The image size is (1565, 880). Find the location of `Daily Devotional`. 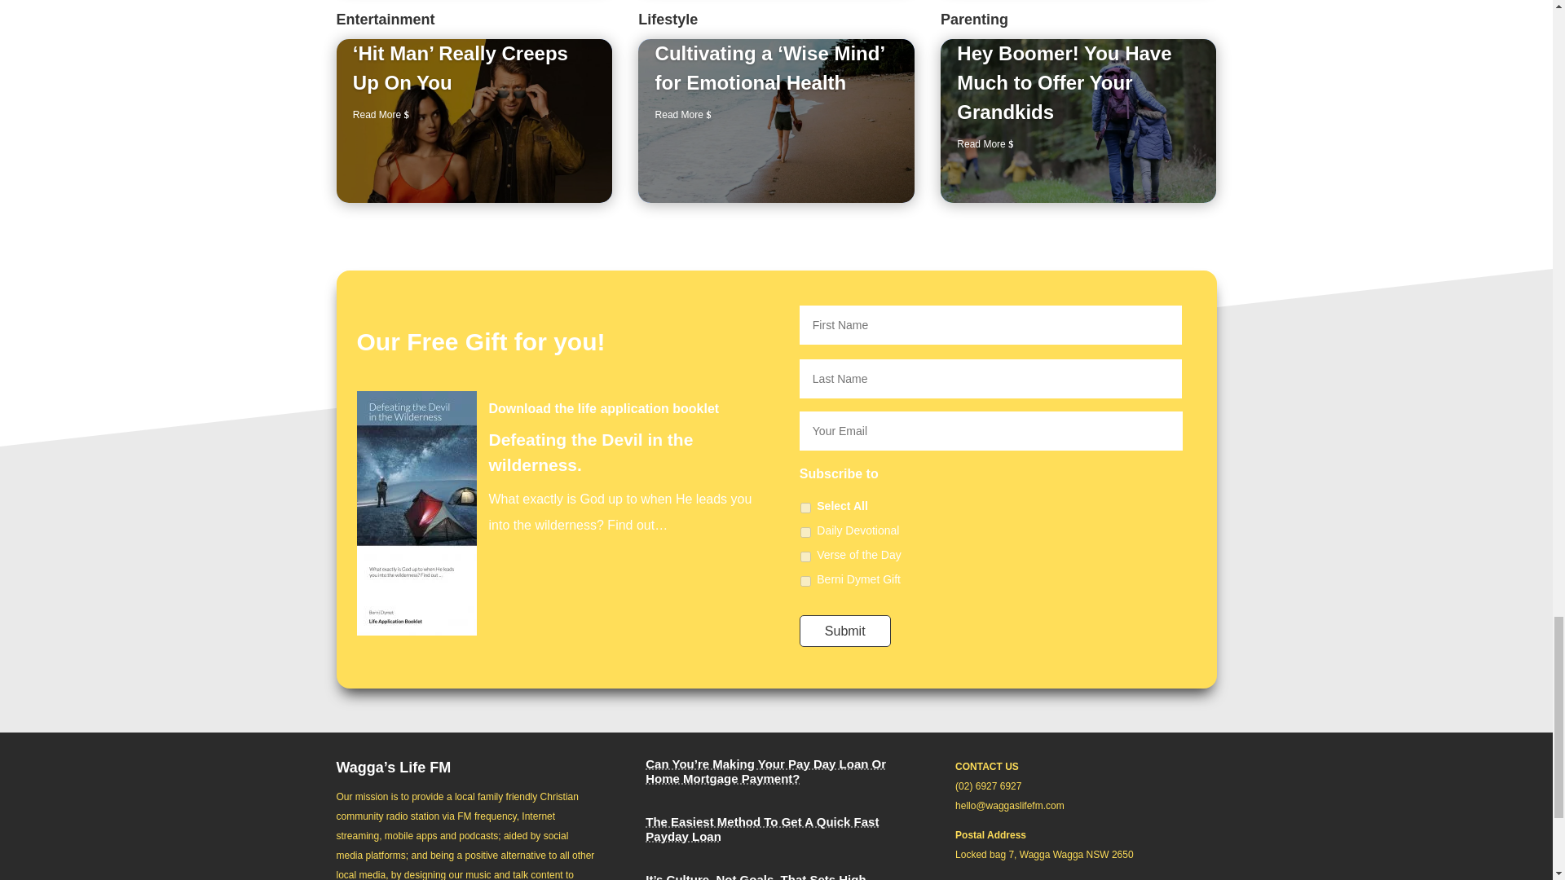

Daily Devotional is located at coordinates (805, 531).